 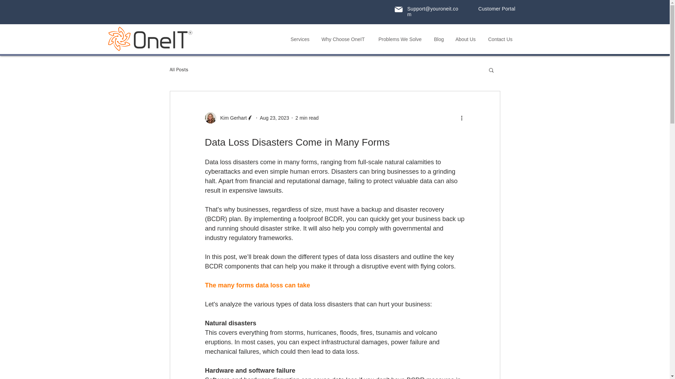 What do you see at coordinates (468, 39) in the screenshot?
I see `About Us` at bounding box center [468, 39].